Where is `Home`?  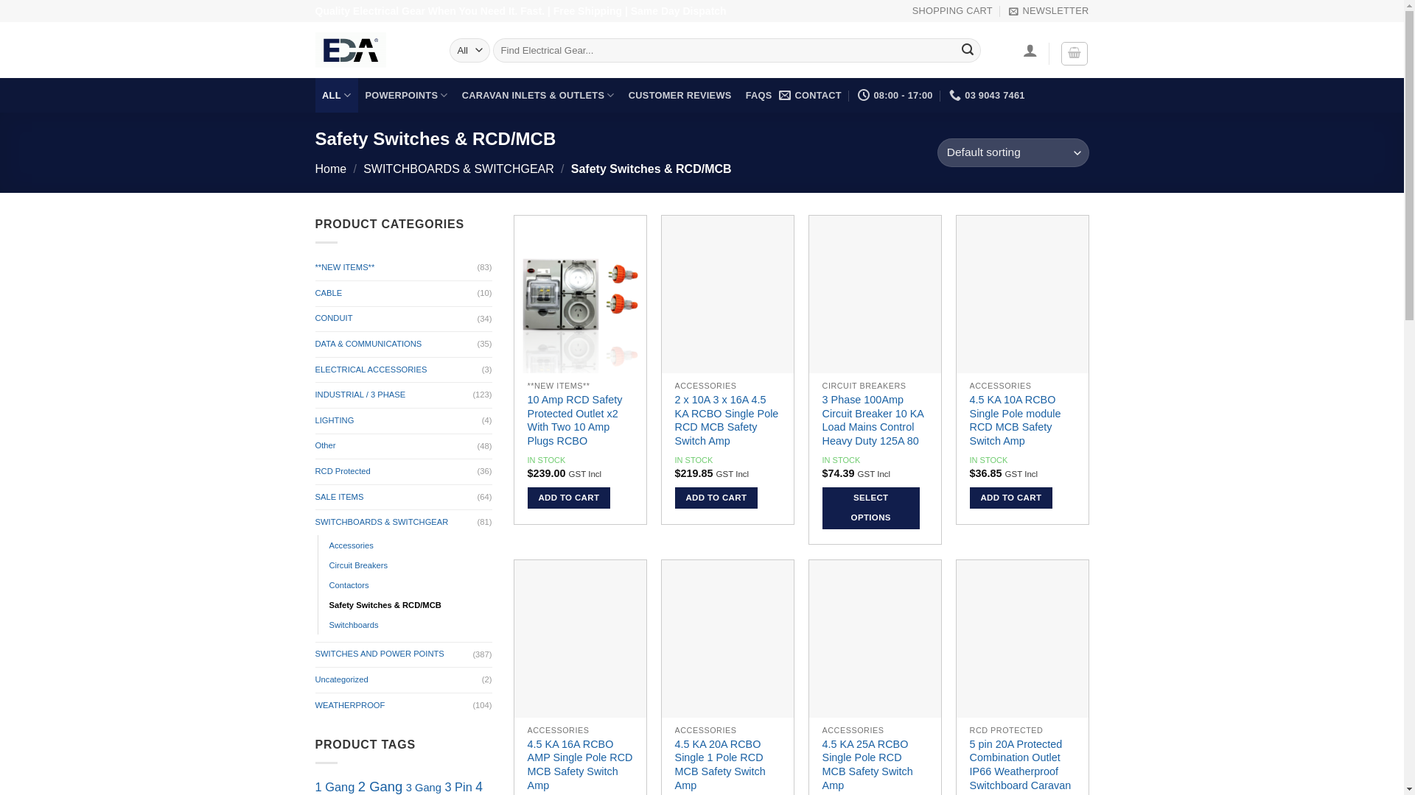 Home is located at coordinates (332, 169).